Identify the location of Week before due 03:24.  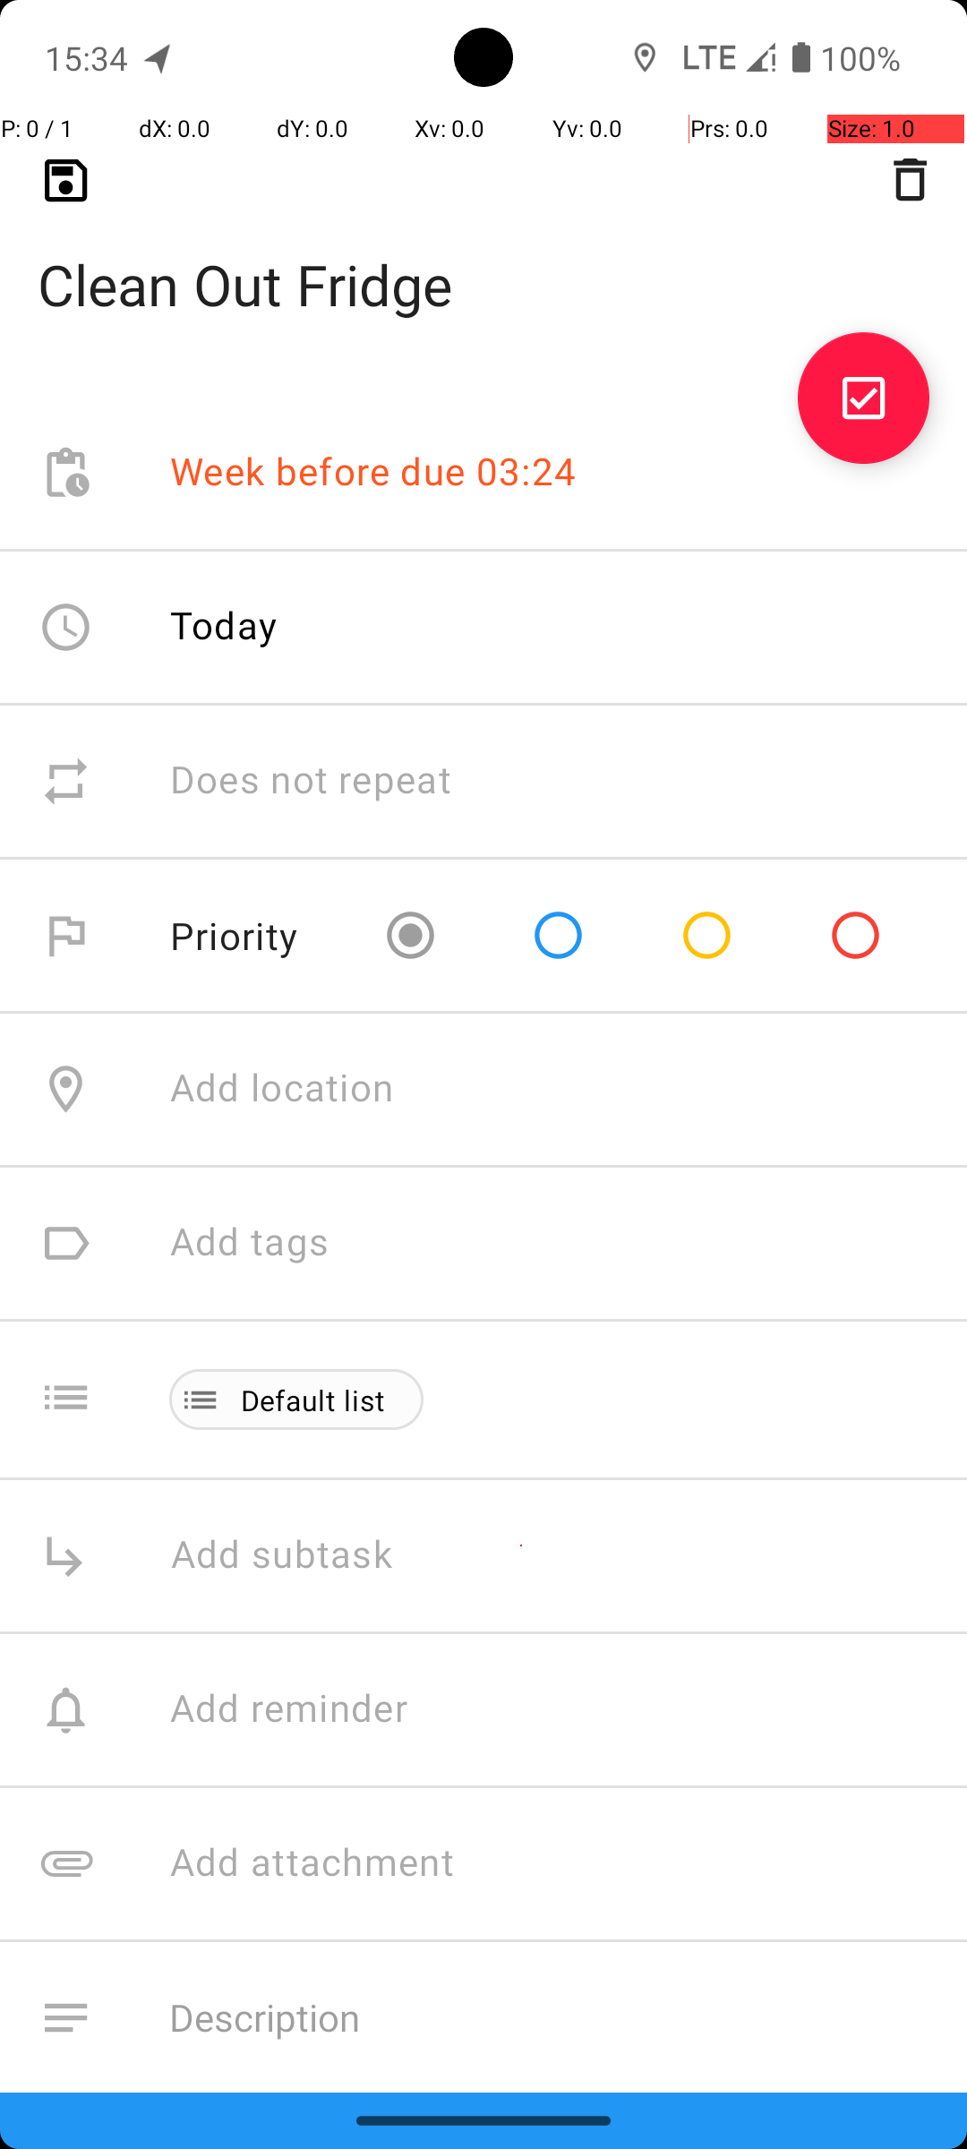
(373, 473).